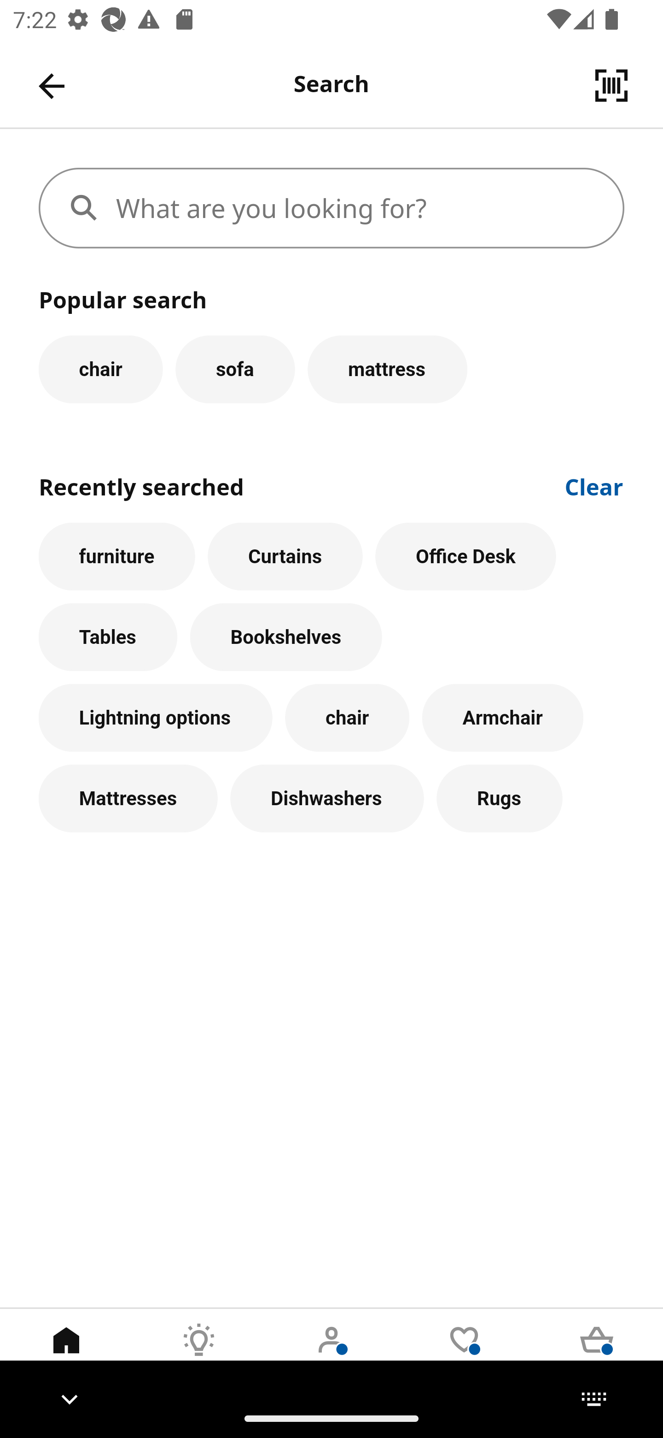 The height and width of the screenshot is (1438, 663). Describe the element at coordinates (388, 369) in the screenshot. I see `mattress` at that location.